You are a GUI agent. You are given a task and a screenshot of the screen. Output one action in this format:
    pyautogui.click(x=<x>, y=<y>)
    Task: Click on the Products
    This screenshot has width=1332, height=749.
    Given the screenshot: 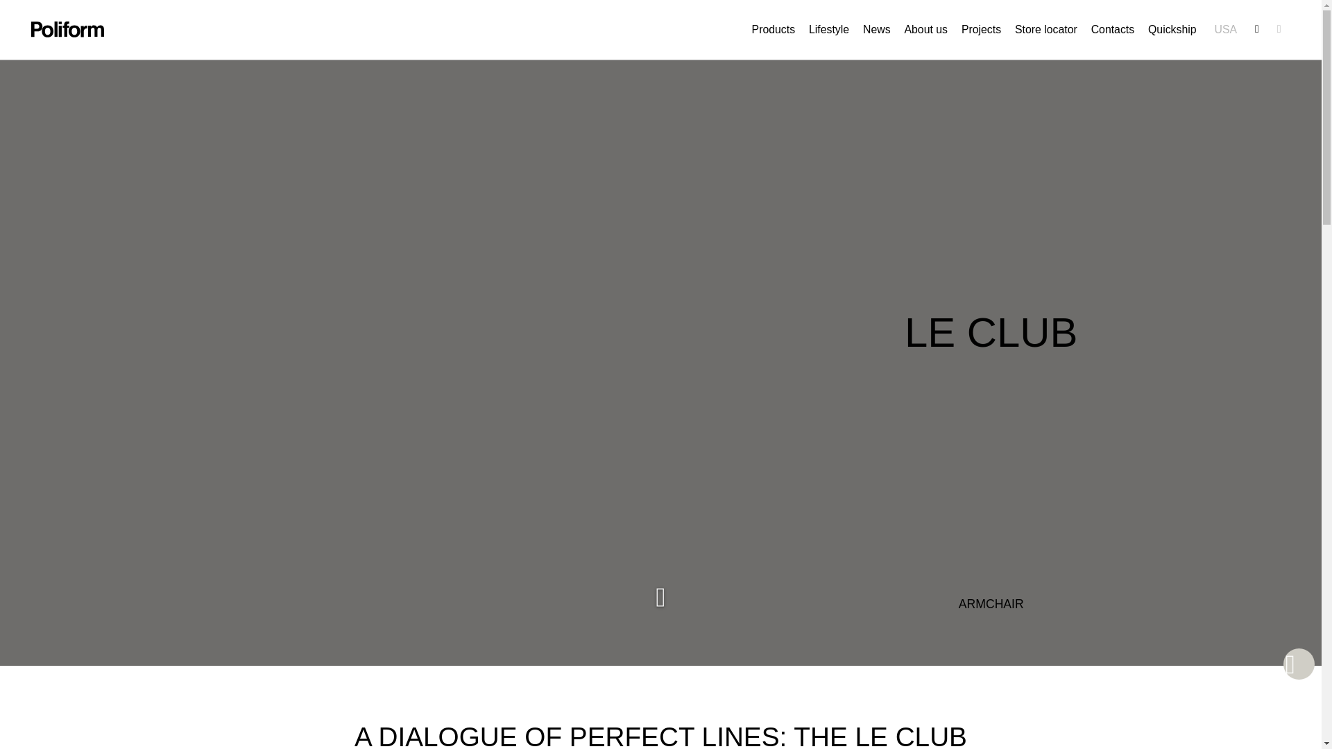 What is the action you would take?
    pyautogui.click(x=774, y=29)
    